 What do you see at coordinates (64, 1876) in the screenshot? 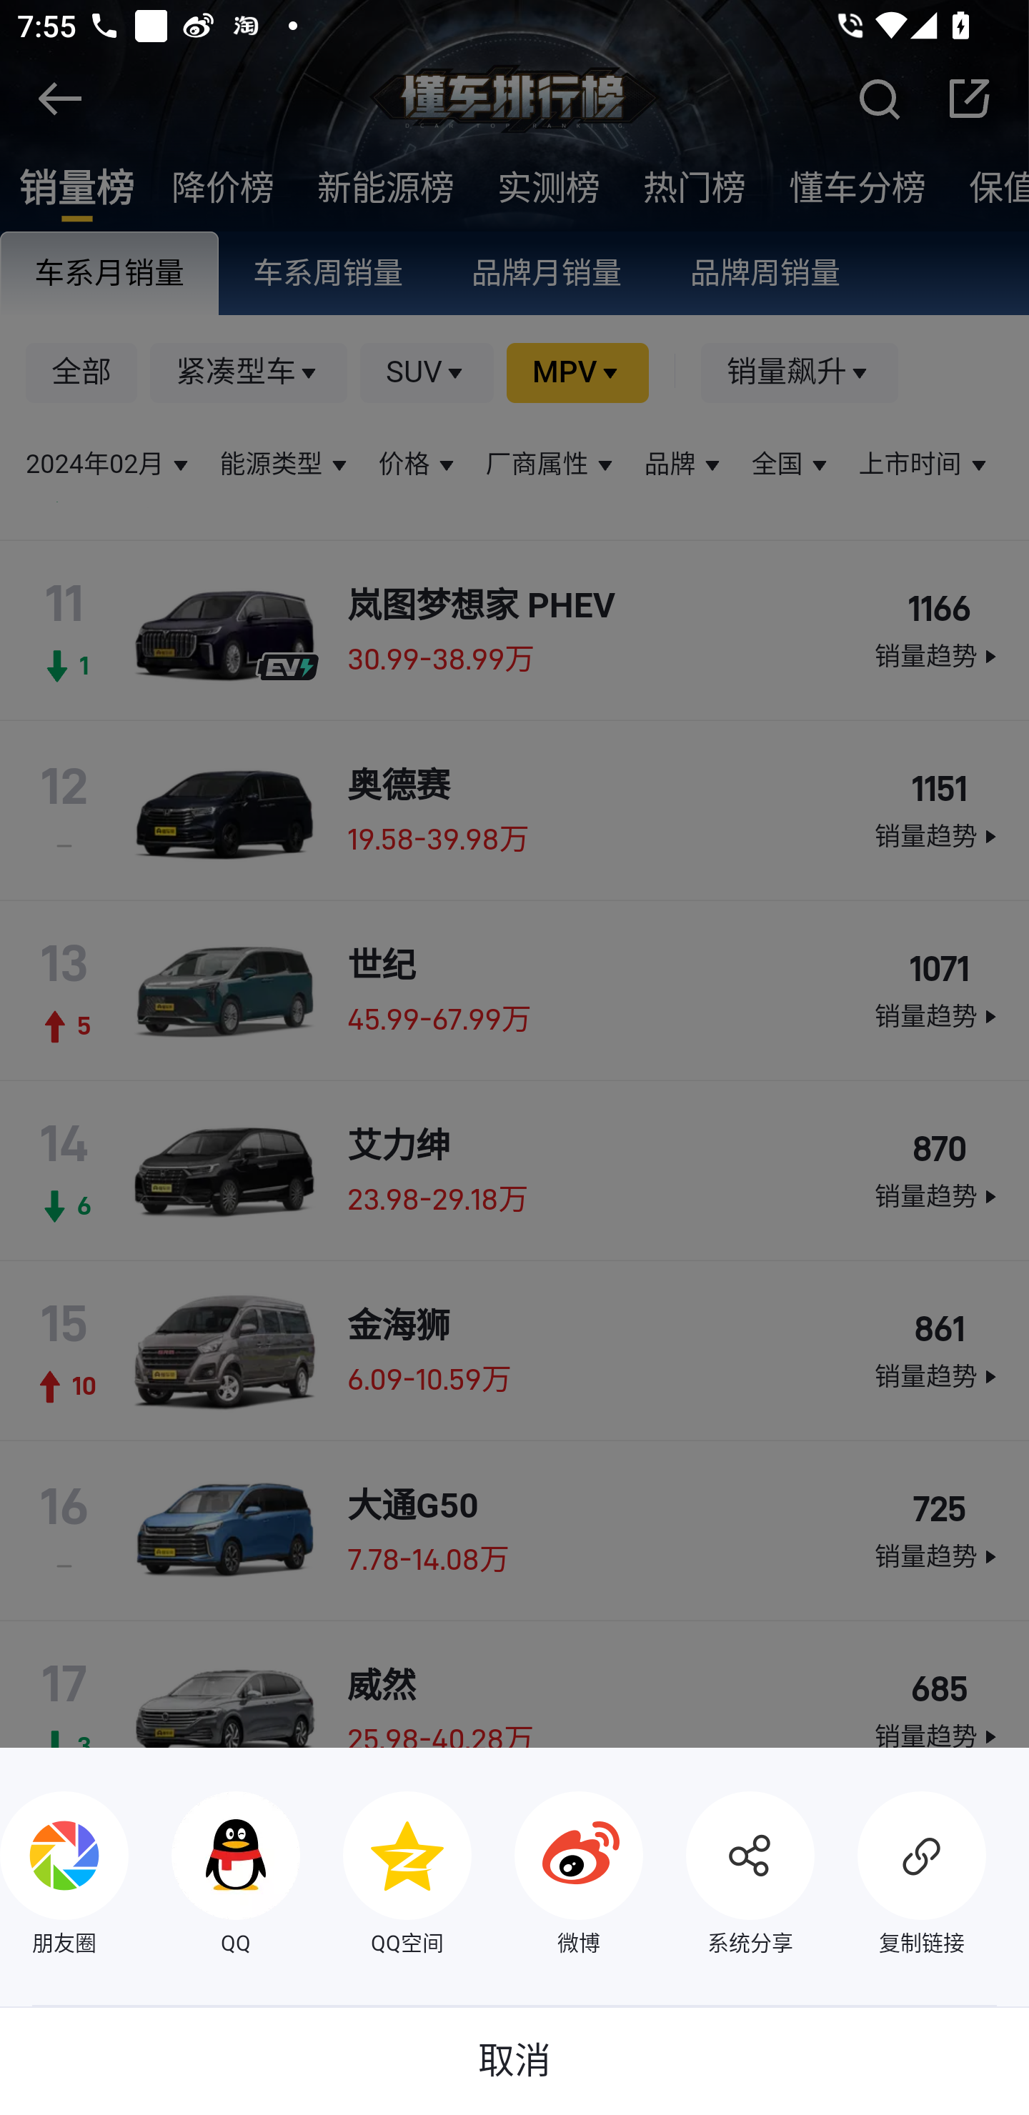
I see `朋友圈` at bounding box center [64, 1876].